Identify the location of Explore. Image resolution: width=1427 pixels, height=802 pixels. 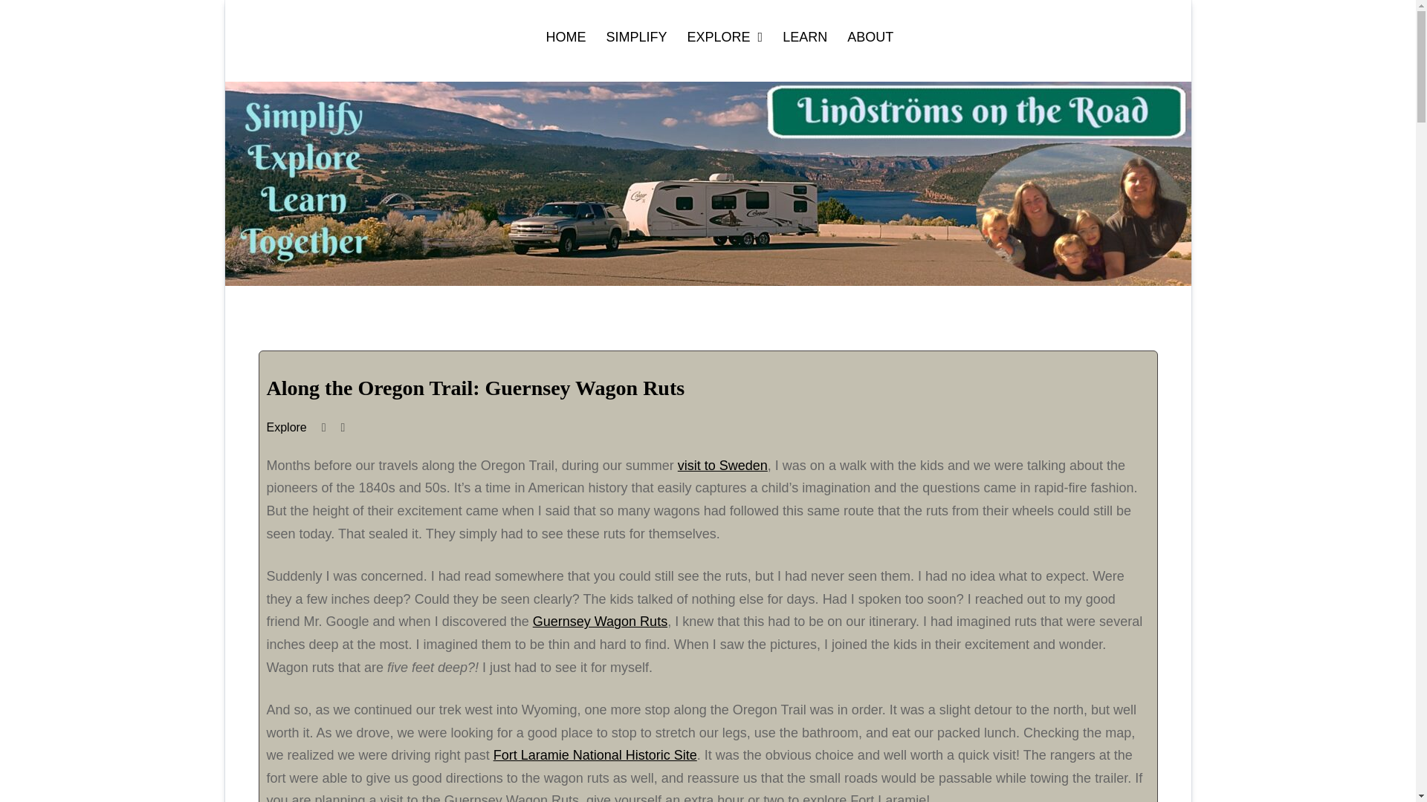
(285, 428).